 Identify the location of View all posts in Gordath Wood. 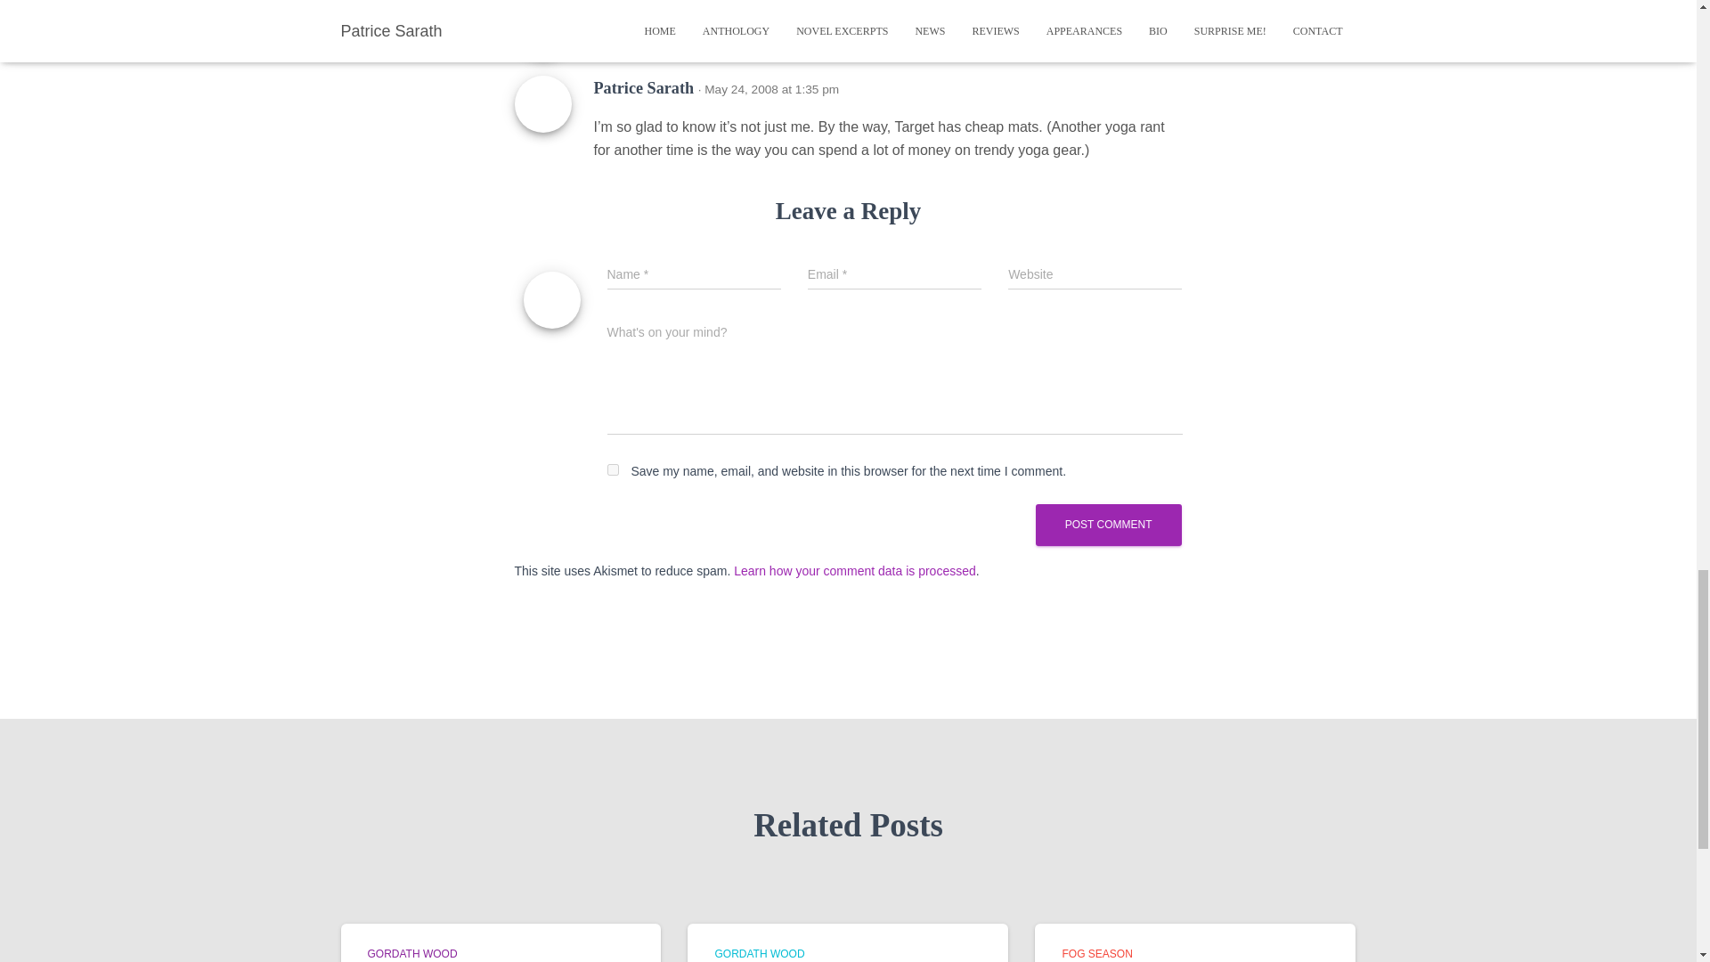
(411, 953).